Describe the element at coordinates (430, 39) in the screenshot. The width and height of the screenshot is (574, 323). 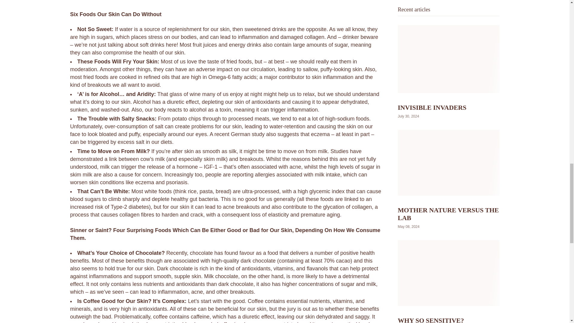
I see `WHY SO SENSITIVE?` at that location.